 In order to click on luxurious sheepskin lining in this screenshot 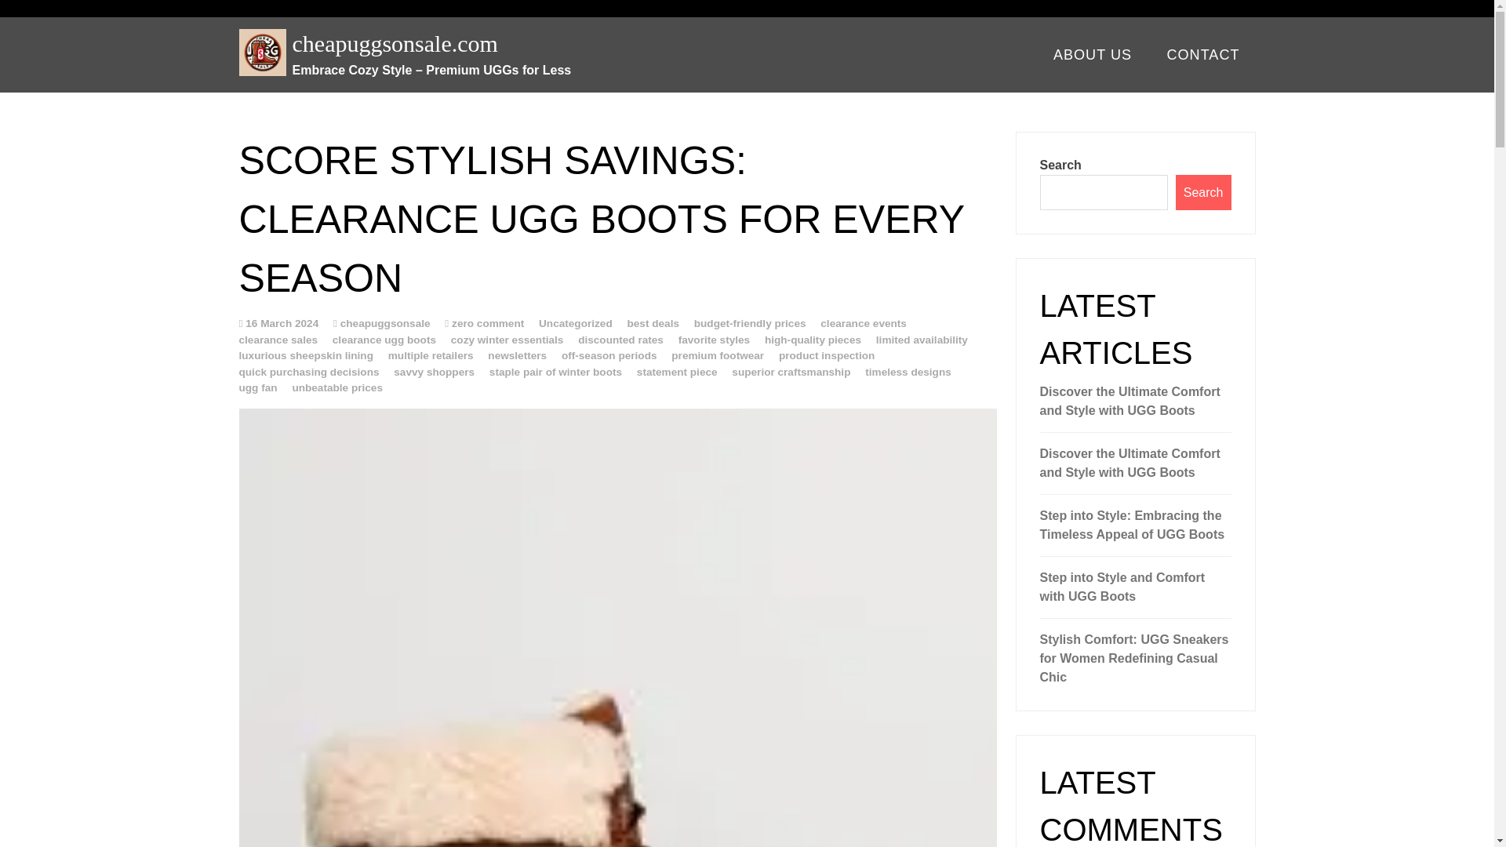, I will do `click(304, 356)`.